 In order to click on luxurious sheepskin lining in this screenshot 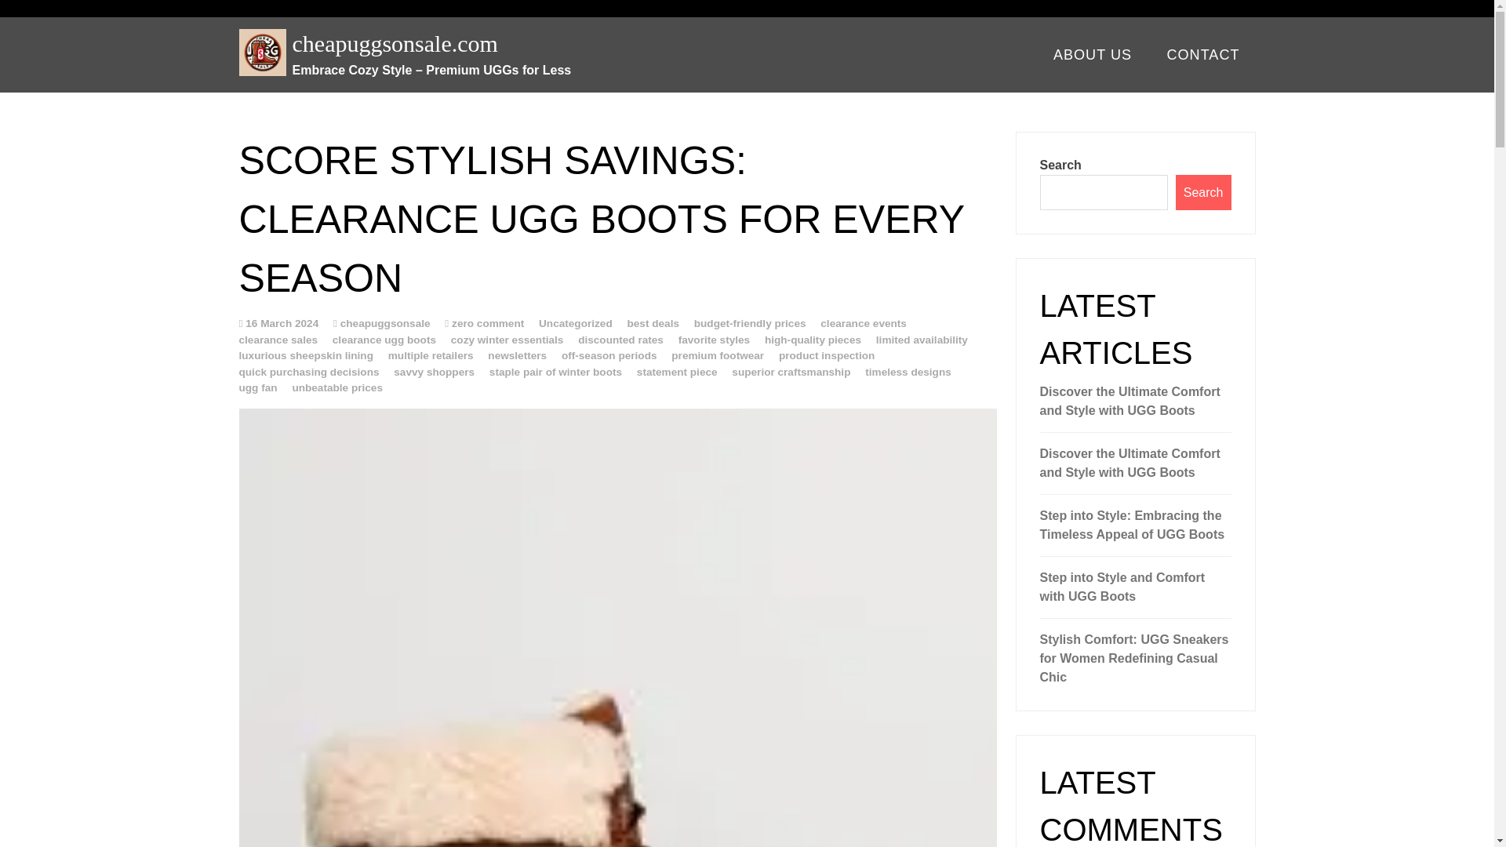, I will do `click(304, 356)`.